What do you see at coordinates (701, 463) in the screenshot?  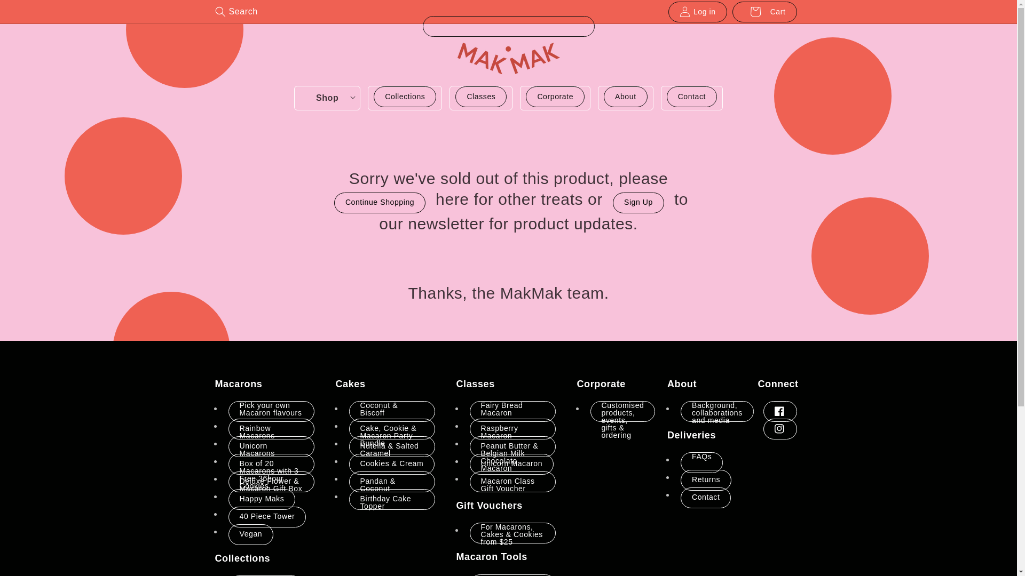 I see `FAQs` at bounding box center [701, 463].